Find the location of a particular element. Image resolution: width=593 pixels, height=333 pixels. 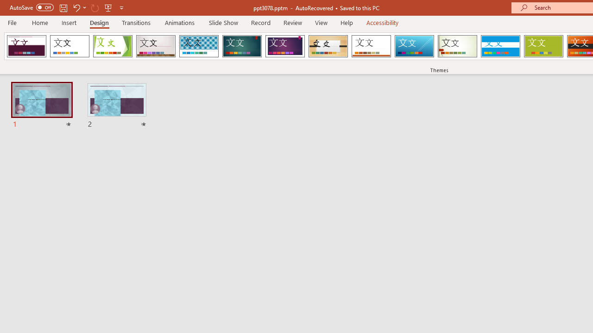

Basis is located at coordinates (543, 46).